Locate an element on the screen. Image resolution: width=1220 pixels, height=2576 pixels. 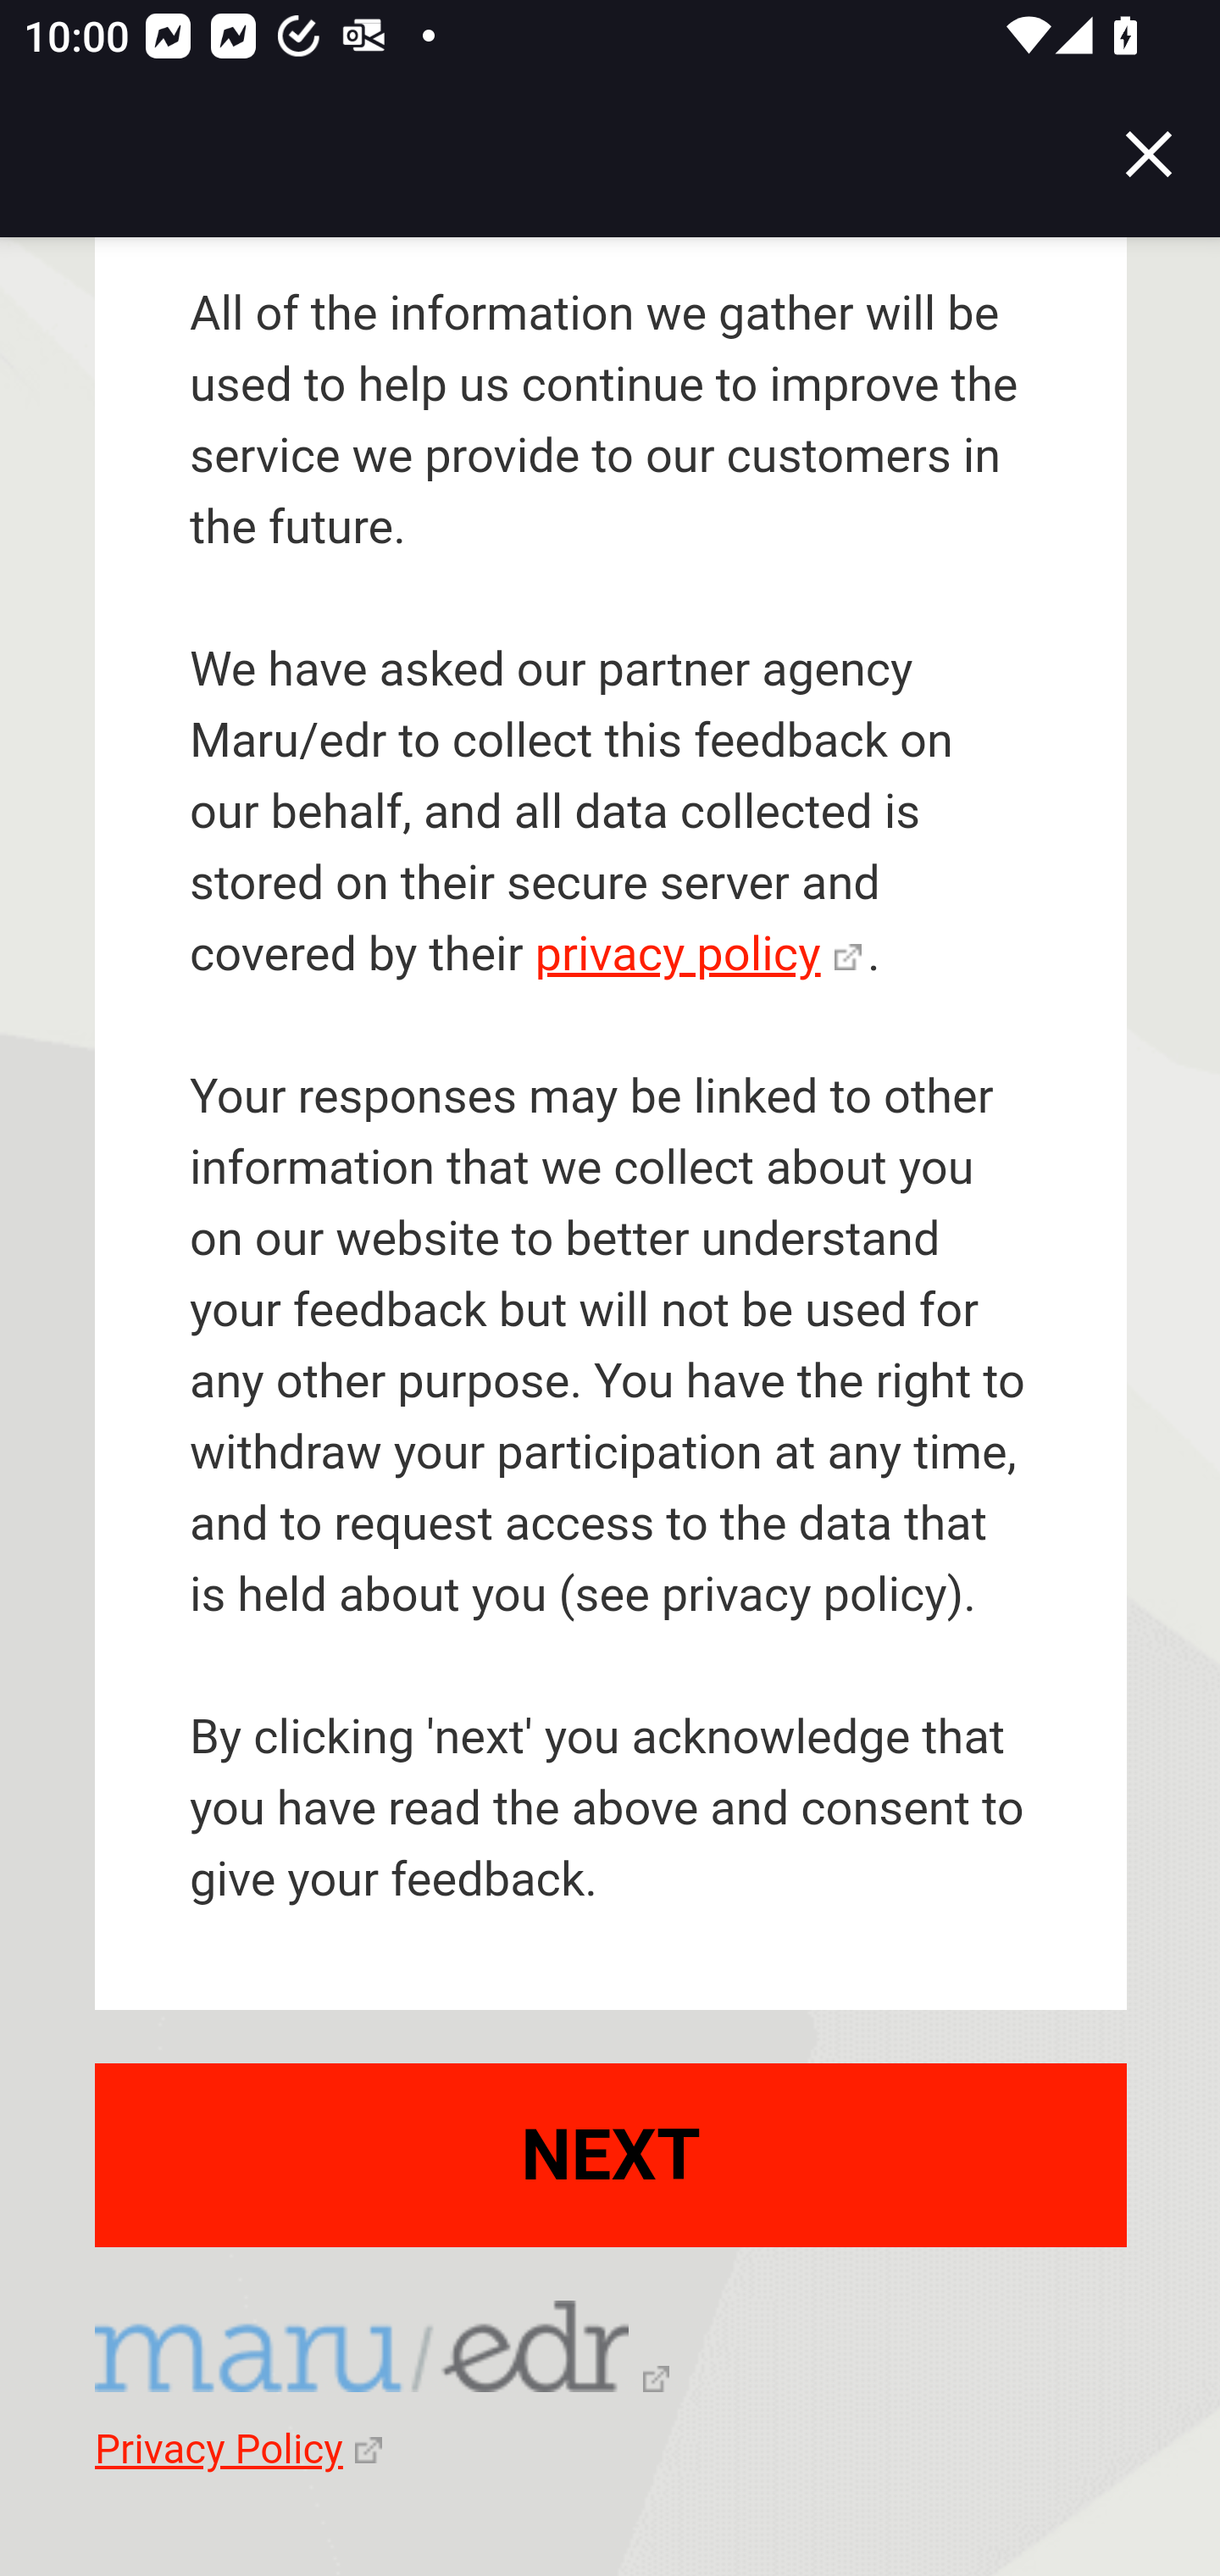
Privacy Policy  Privacy Policy    is located at coordinates (238, 2452).